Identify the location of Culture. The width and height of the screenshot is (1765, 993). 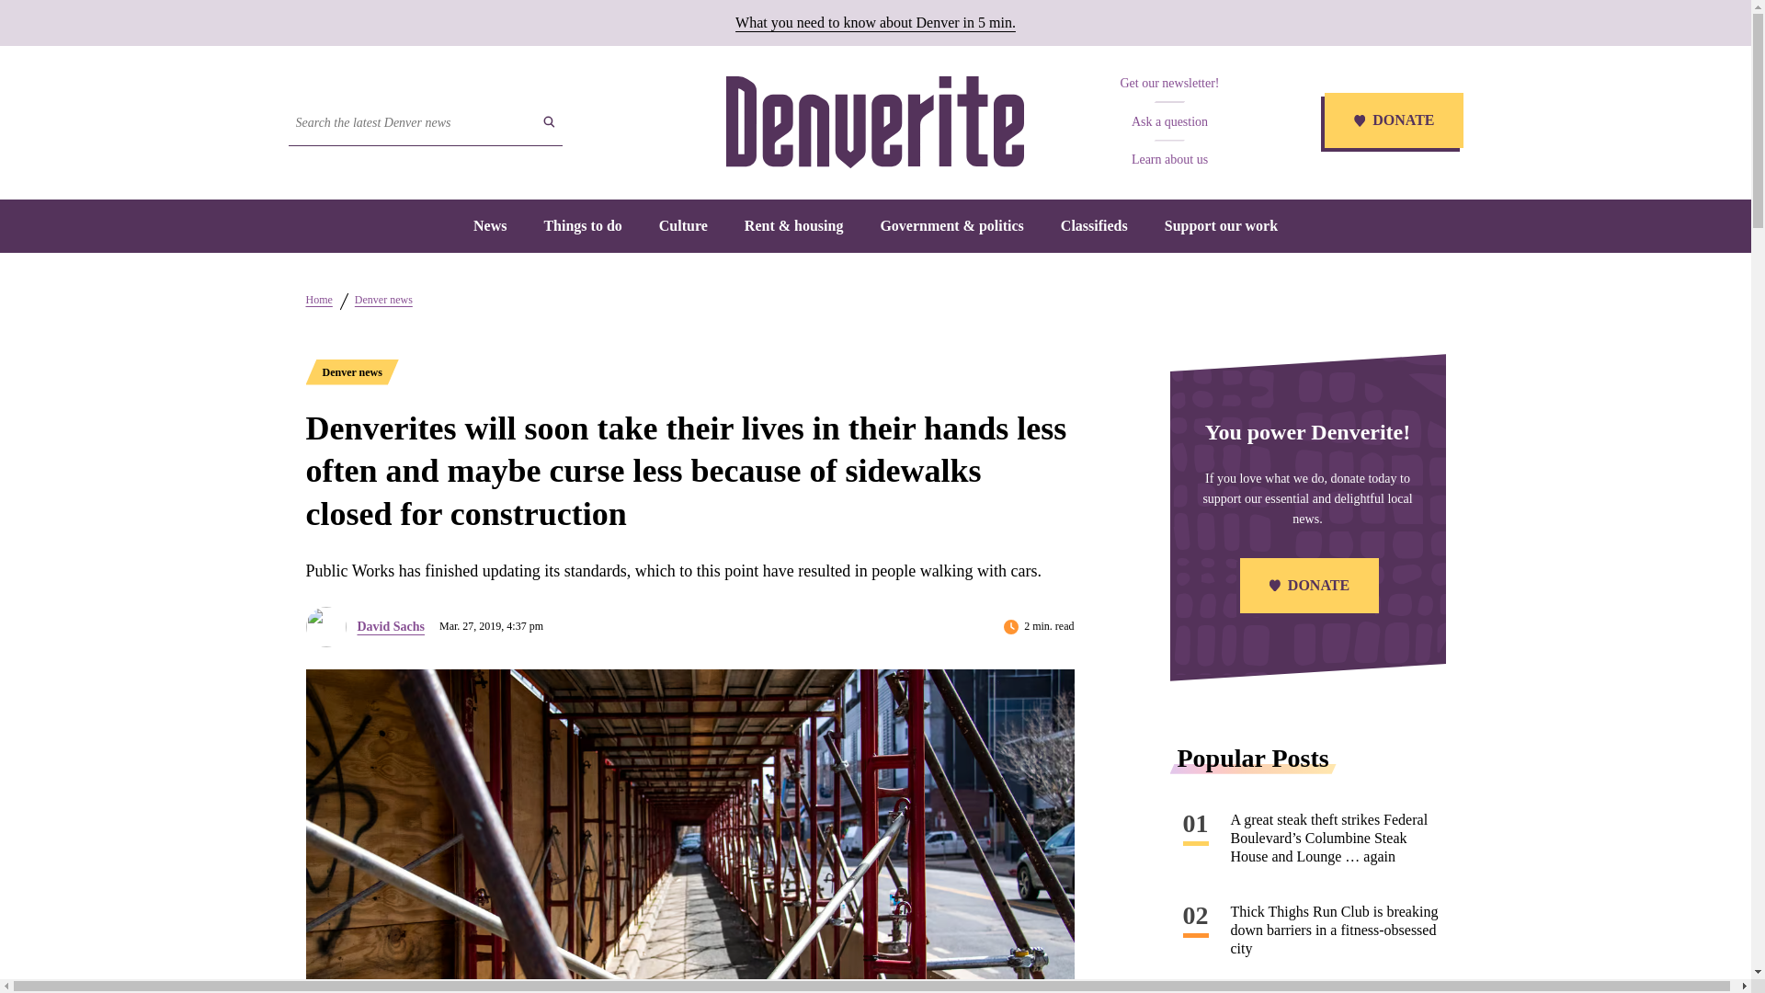
(682, 224).